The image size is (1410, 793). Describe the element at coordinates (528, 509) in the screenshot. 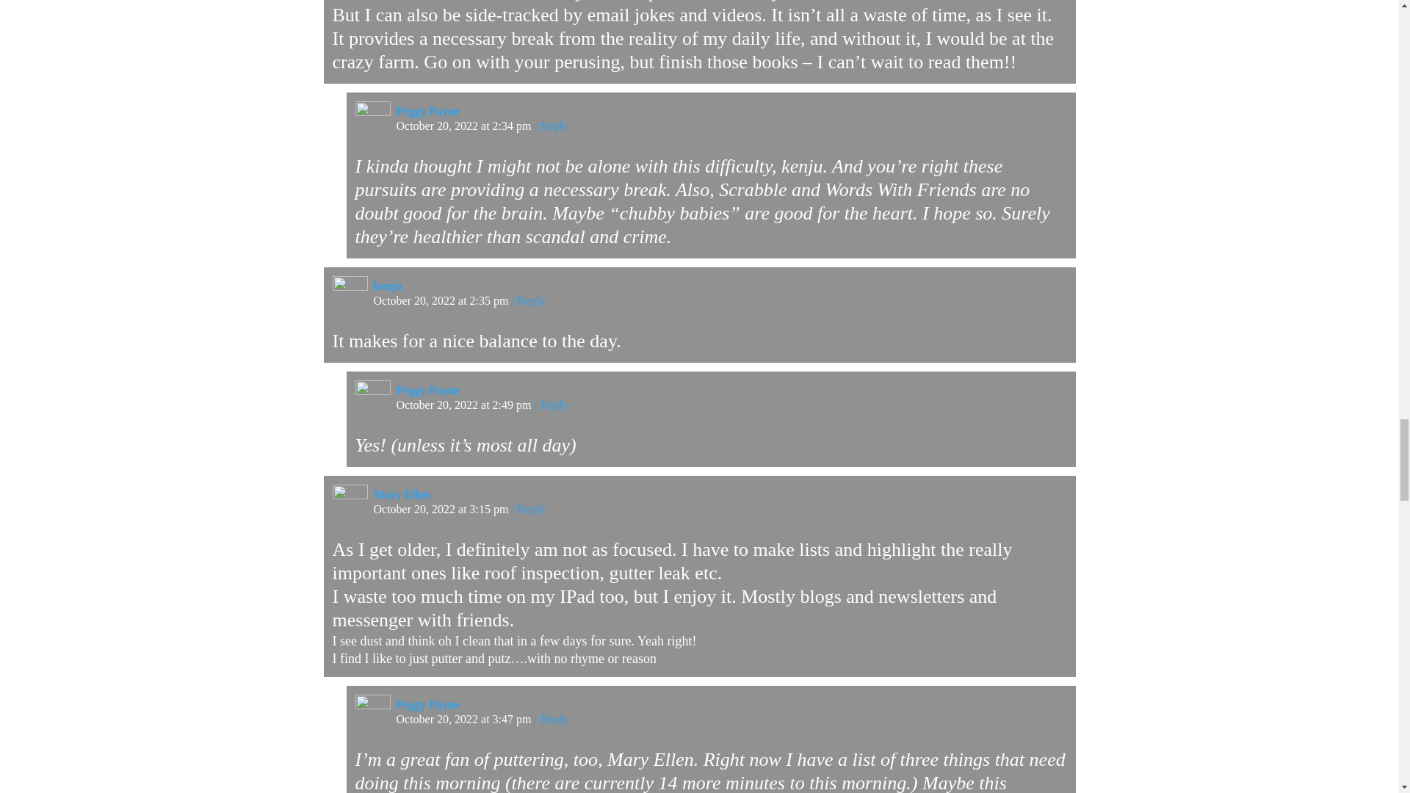

I see `Reply` at that location.